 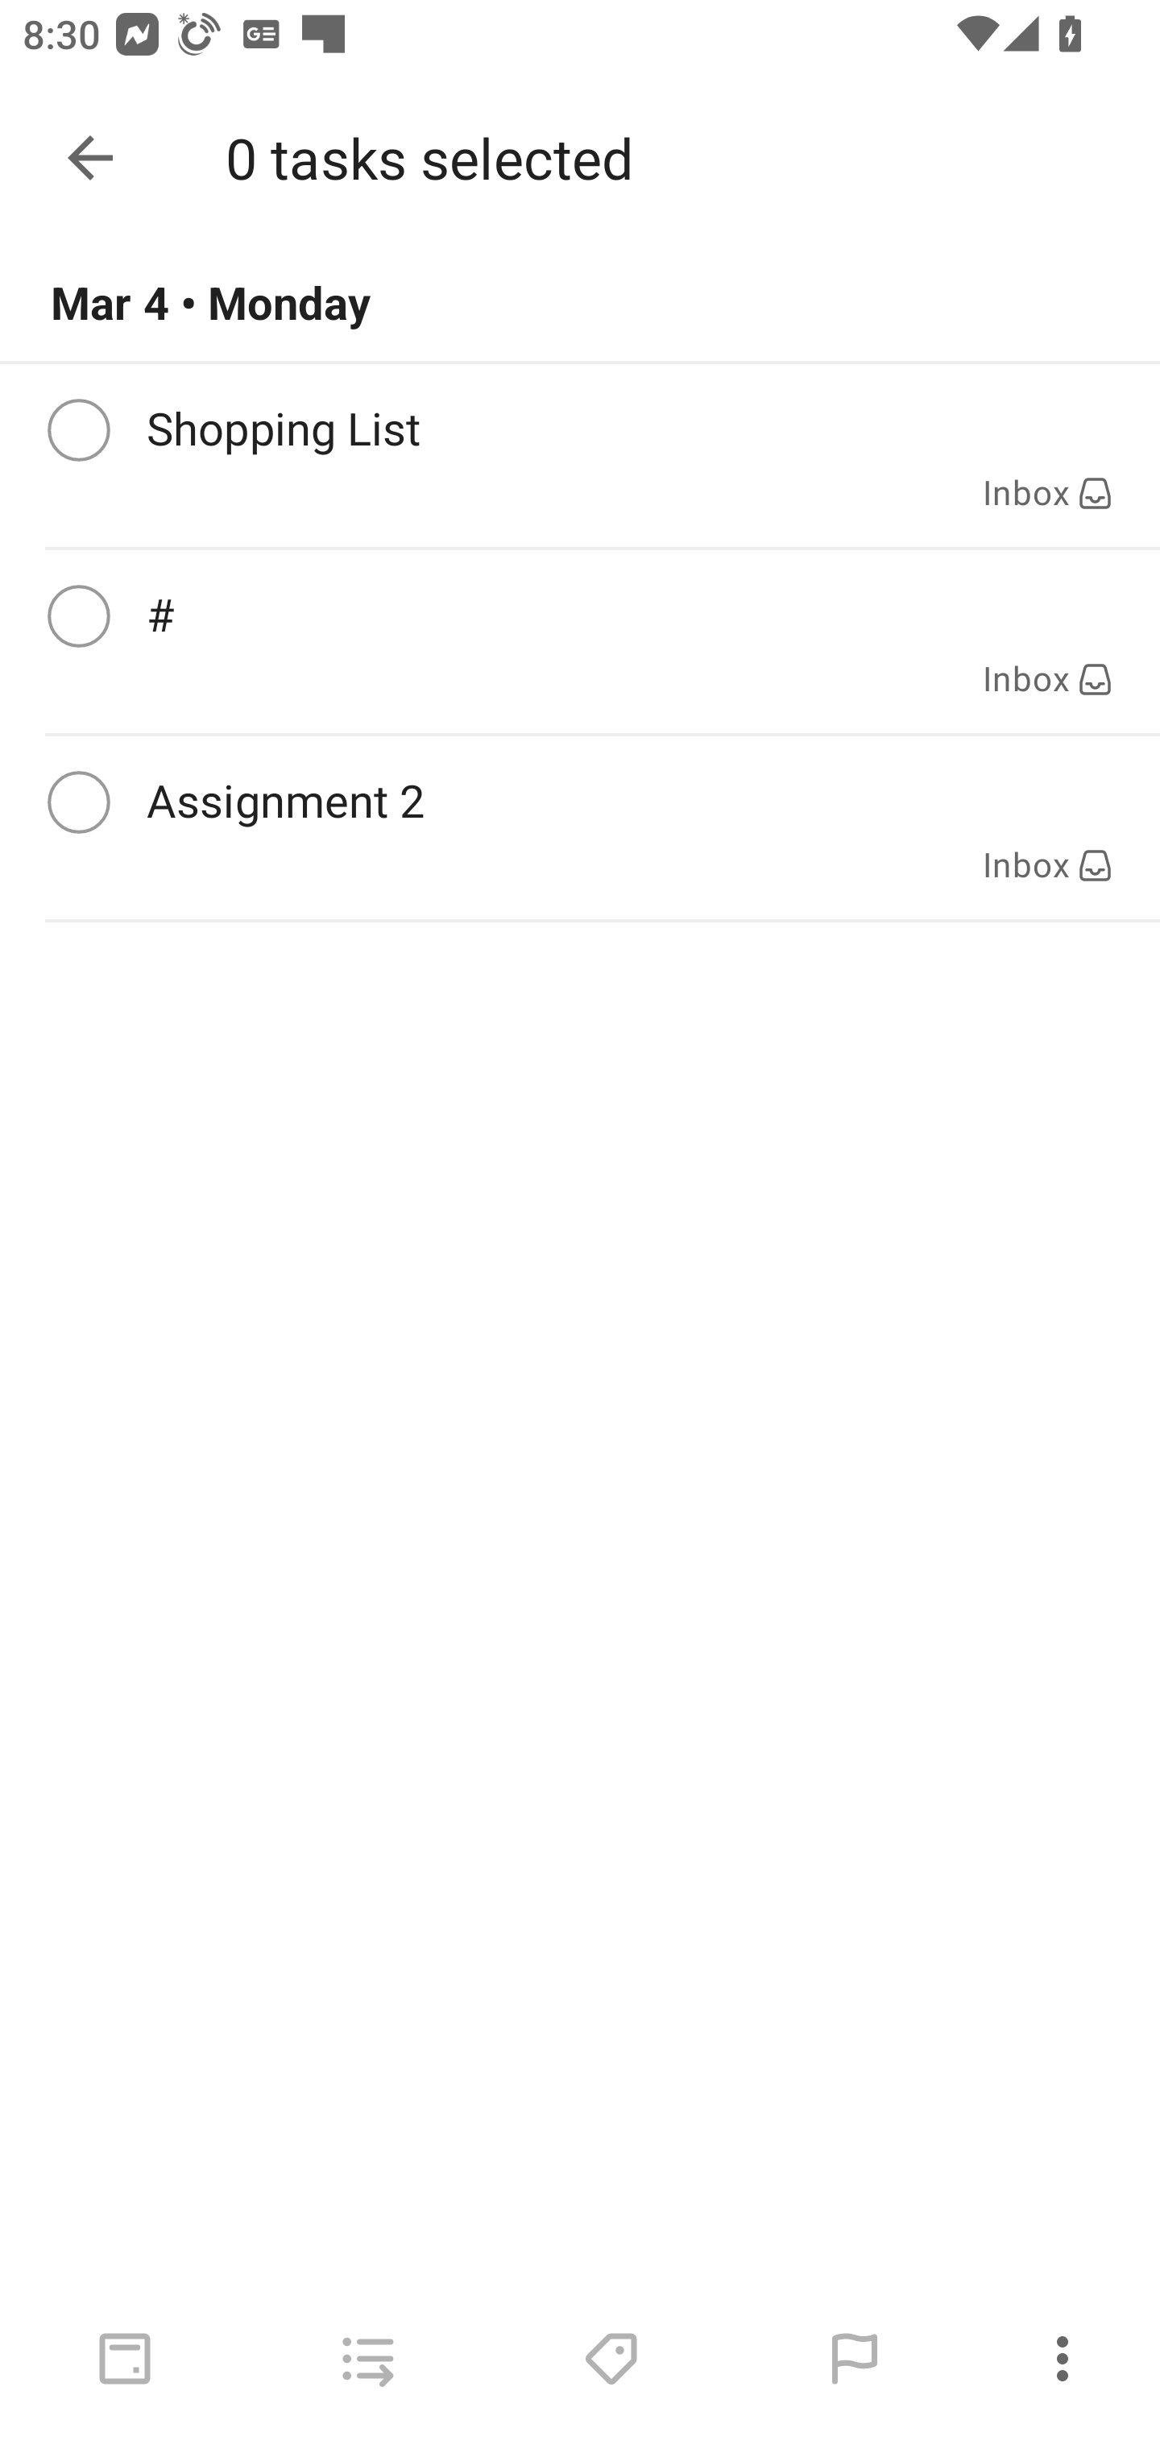 I want to click on Labels, so click(x=611, y=2359).